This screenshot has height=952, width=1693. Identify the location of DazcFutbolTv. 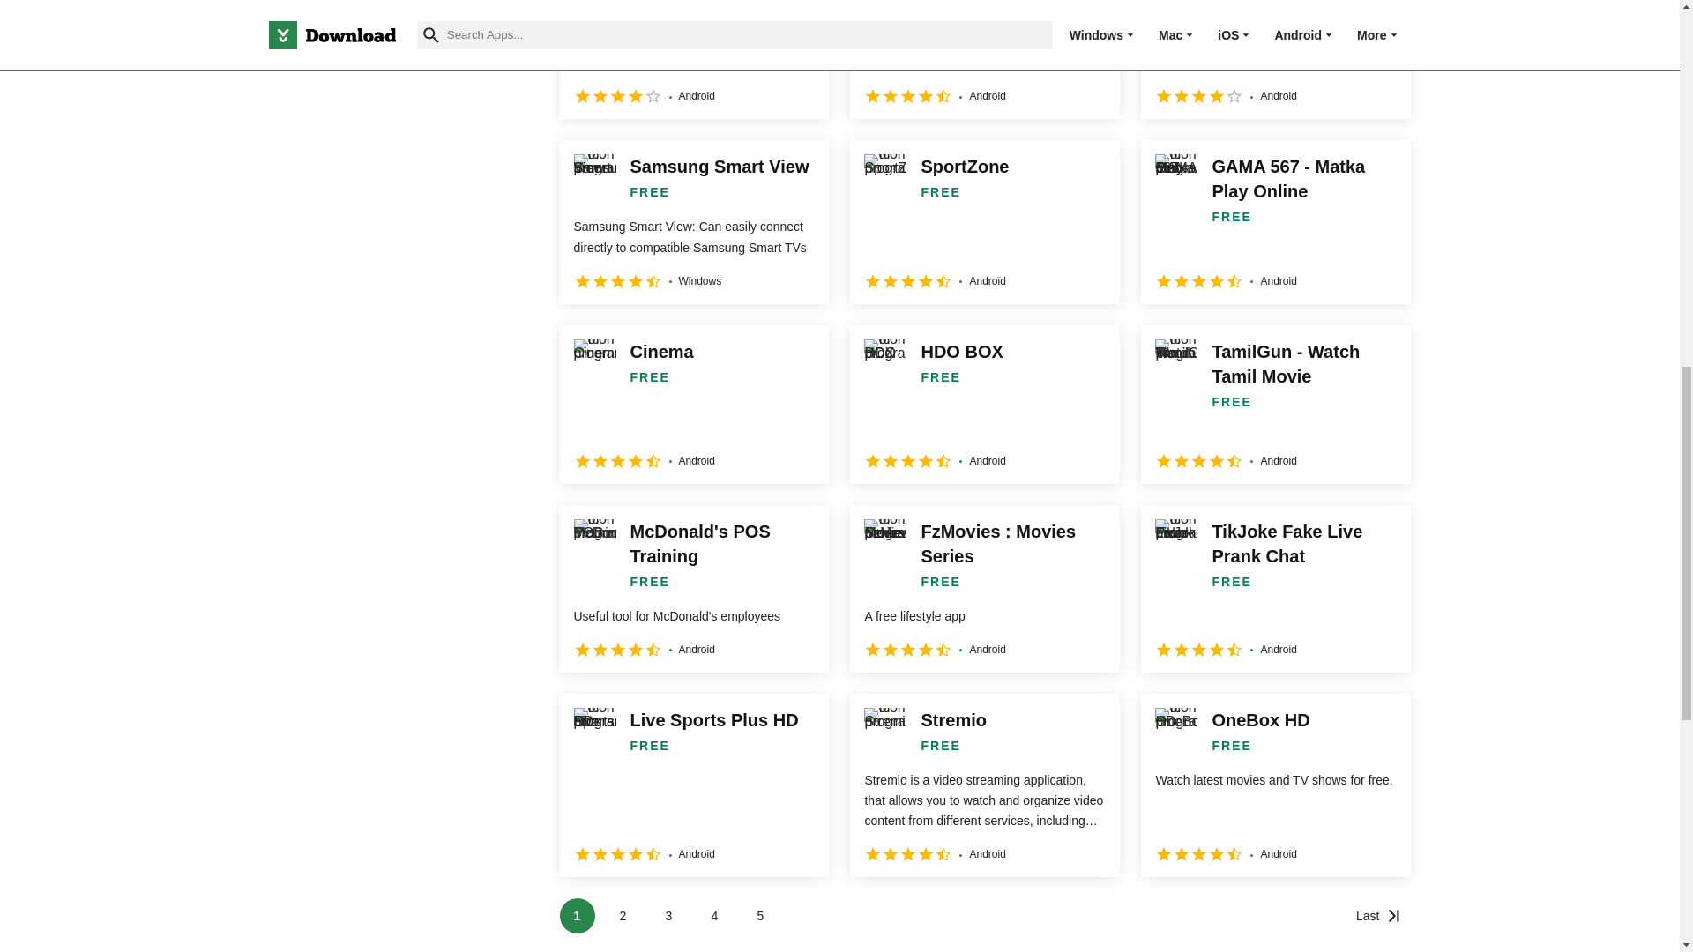
(693, 60).